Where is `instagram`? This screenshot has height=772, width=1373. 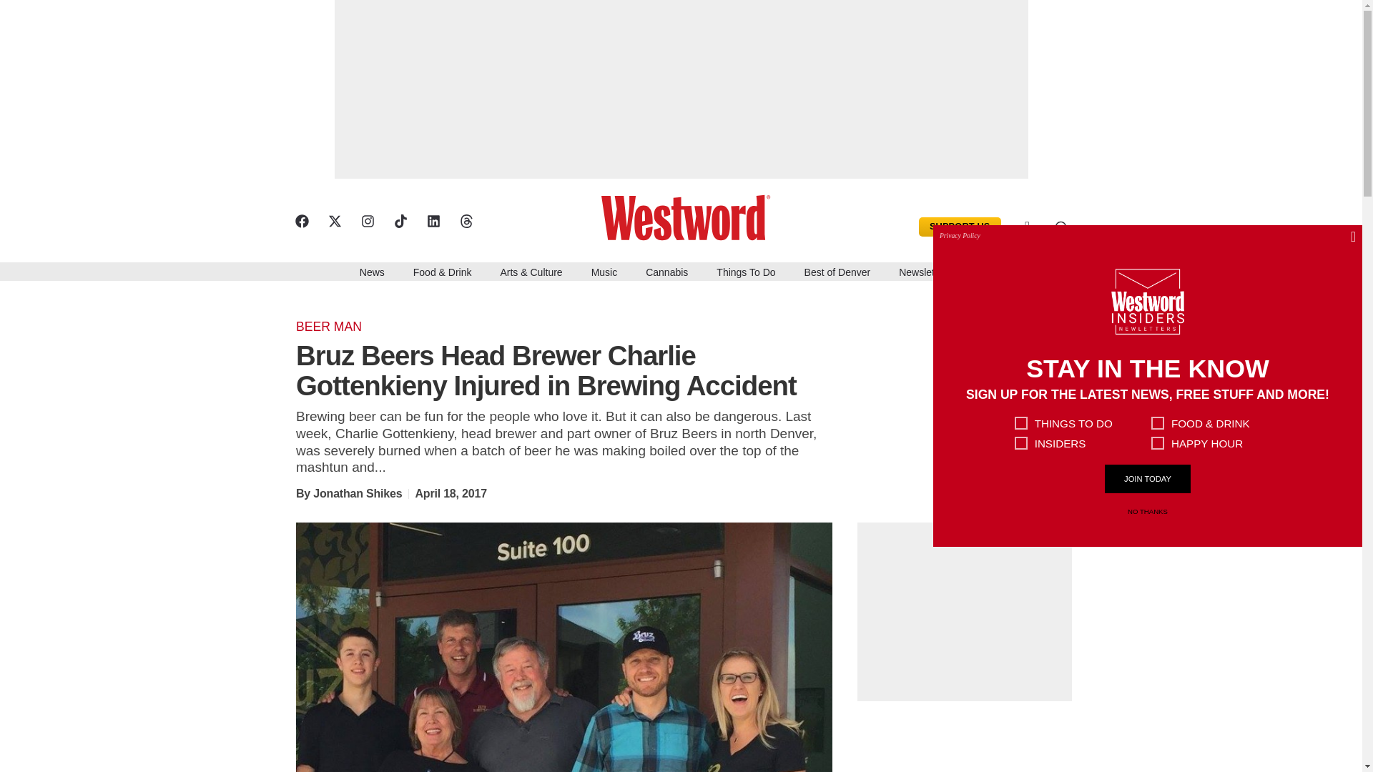
instagram is located at coordinates (366, 221).